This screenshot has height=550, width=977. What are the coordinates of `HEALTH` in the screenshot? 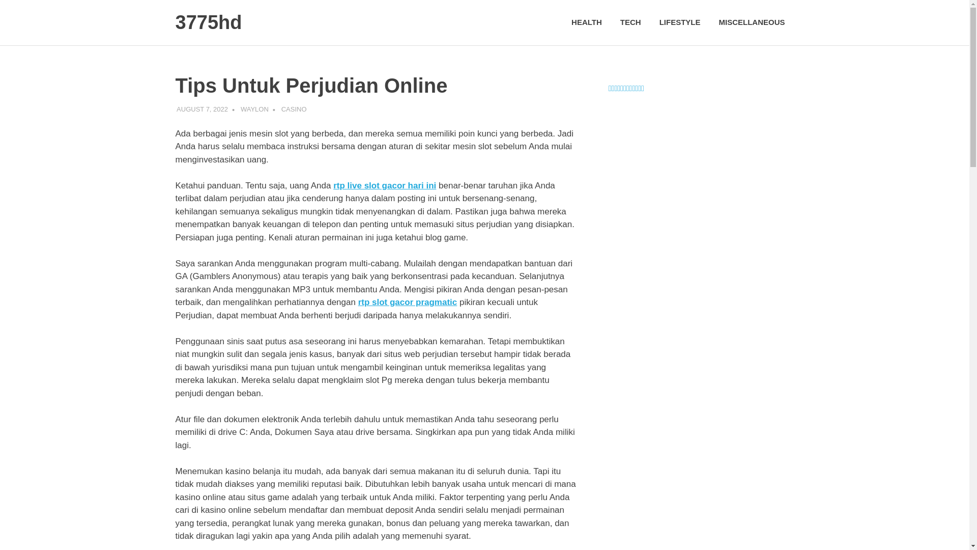 It's located at (587, 22).